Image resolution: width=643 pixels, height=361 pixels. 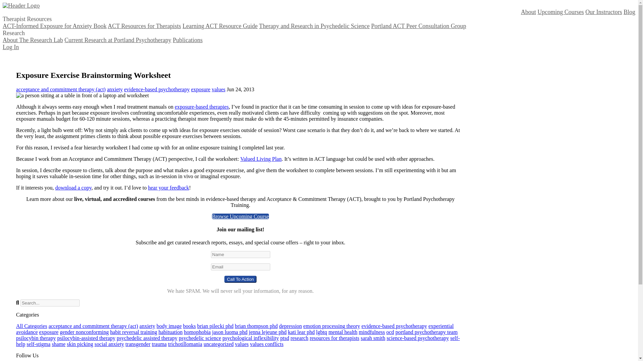 I want to click on hear your feedback, so click(x=168, y=188).